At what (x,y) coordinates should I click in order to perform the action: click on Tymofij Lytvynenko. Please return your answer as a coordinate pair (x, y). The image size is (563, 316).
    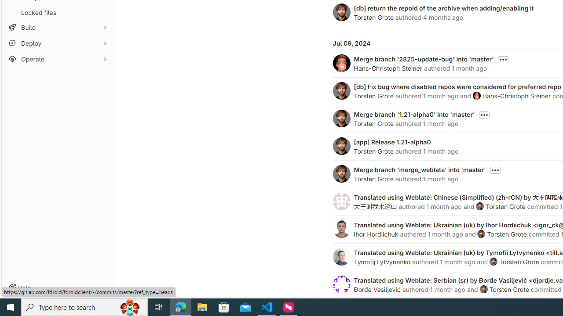
    Looking at the image, I should click on (382, 262).